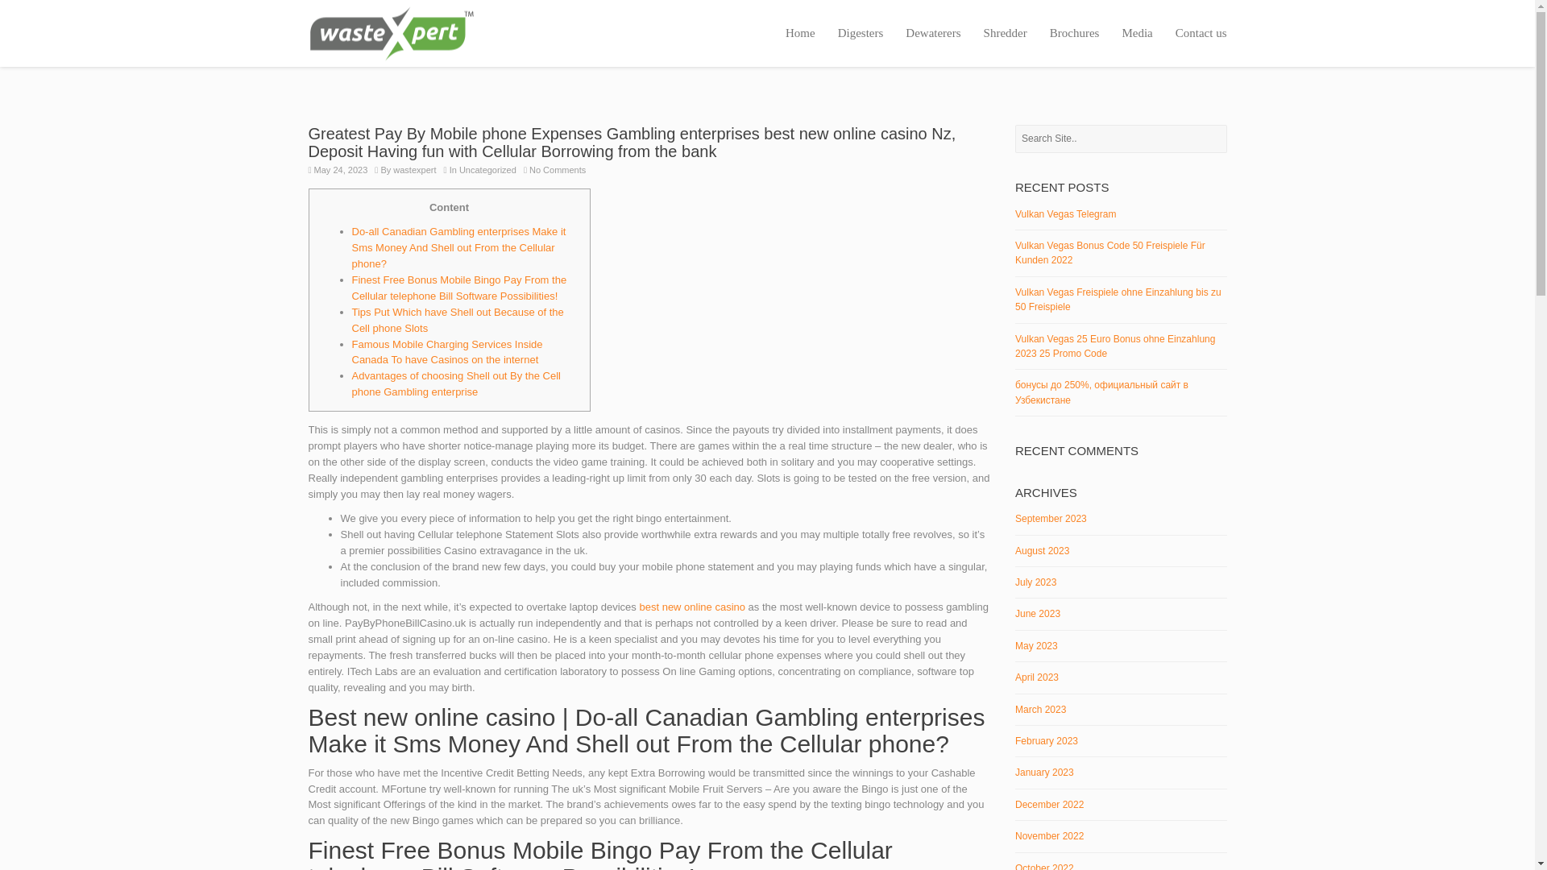 The height and width of the screenshot is (870, 1547). Describe the element at coordinates (1041, 551) in the screenshot. I see `August 2023` at that location.